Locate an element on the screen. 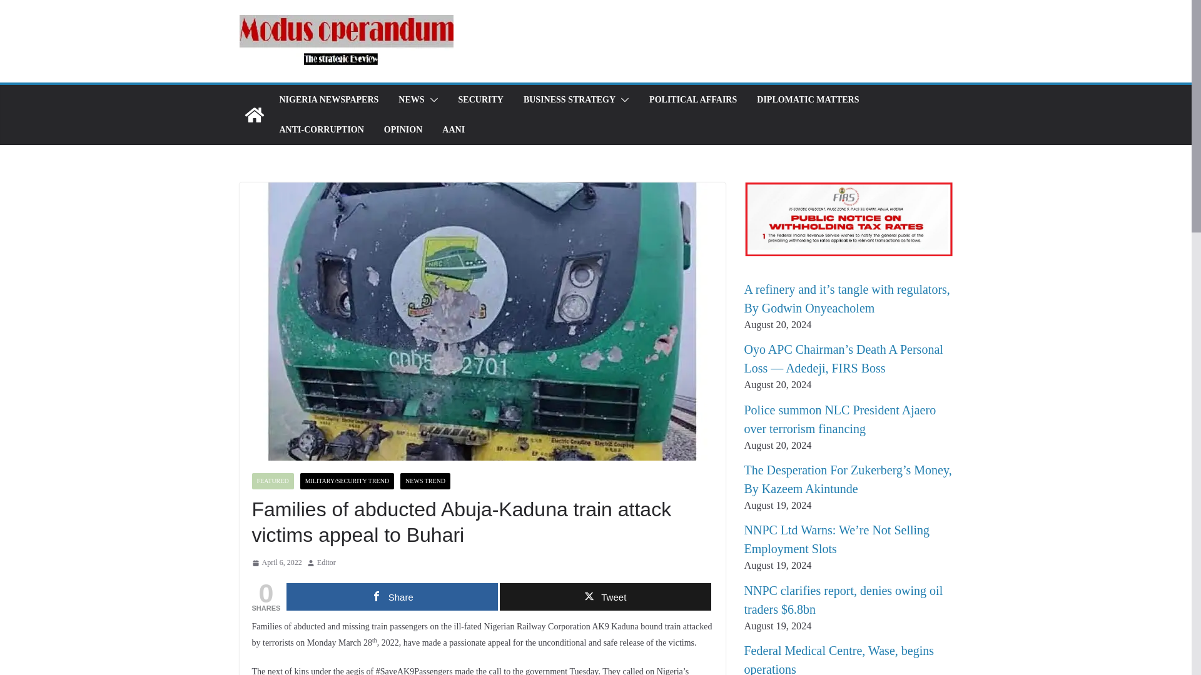 Image resolution: width=1201 pixels, height=675 pixels. SECURITY is located at coordinates (480, 99).